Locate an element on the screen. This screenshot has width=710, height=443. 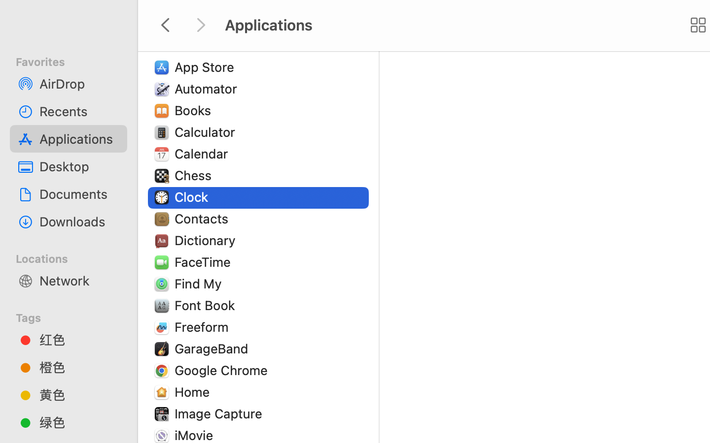
绿色 is located at coordinates (79, 422).